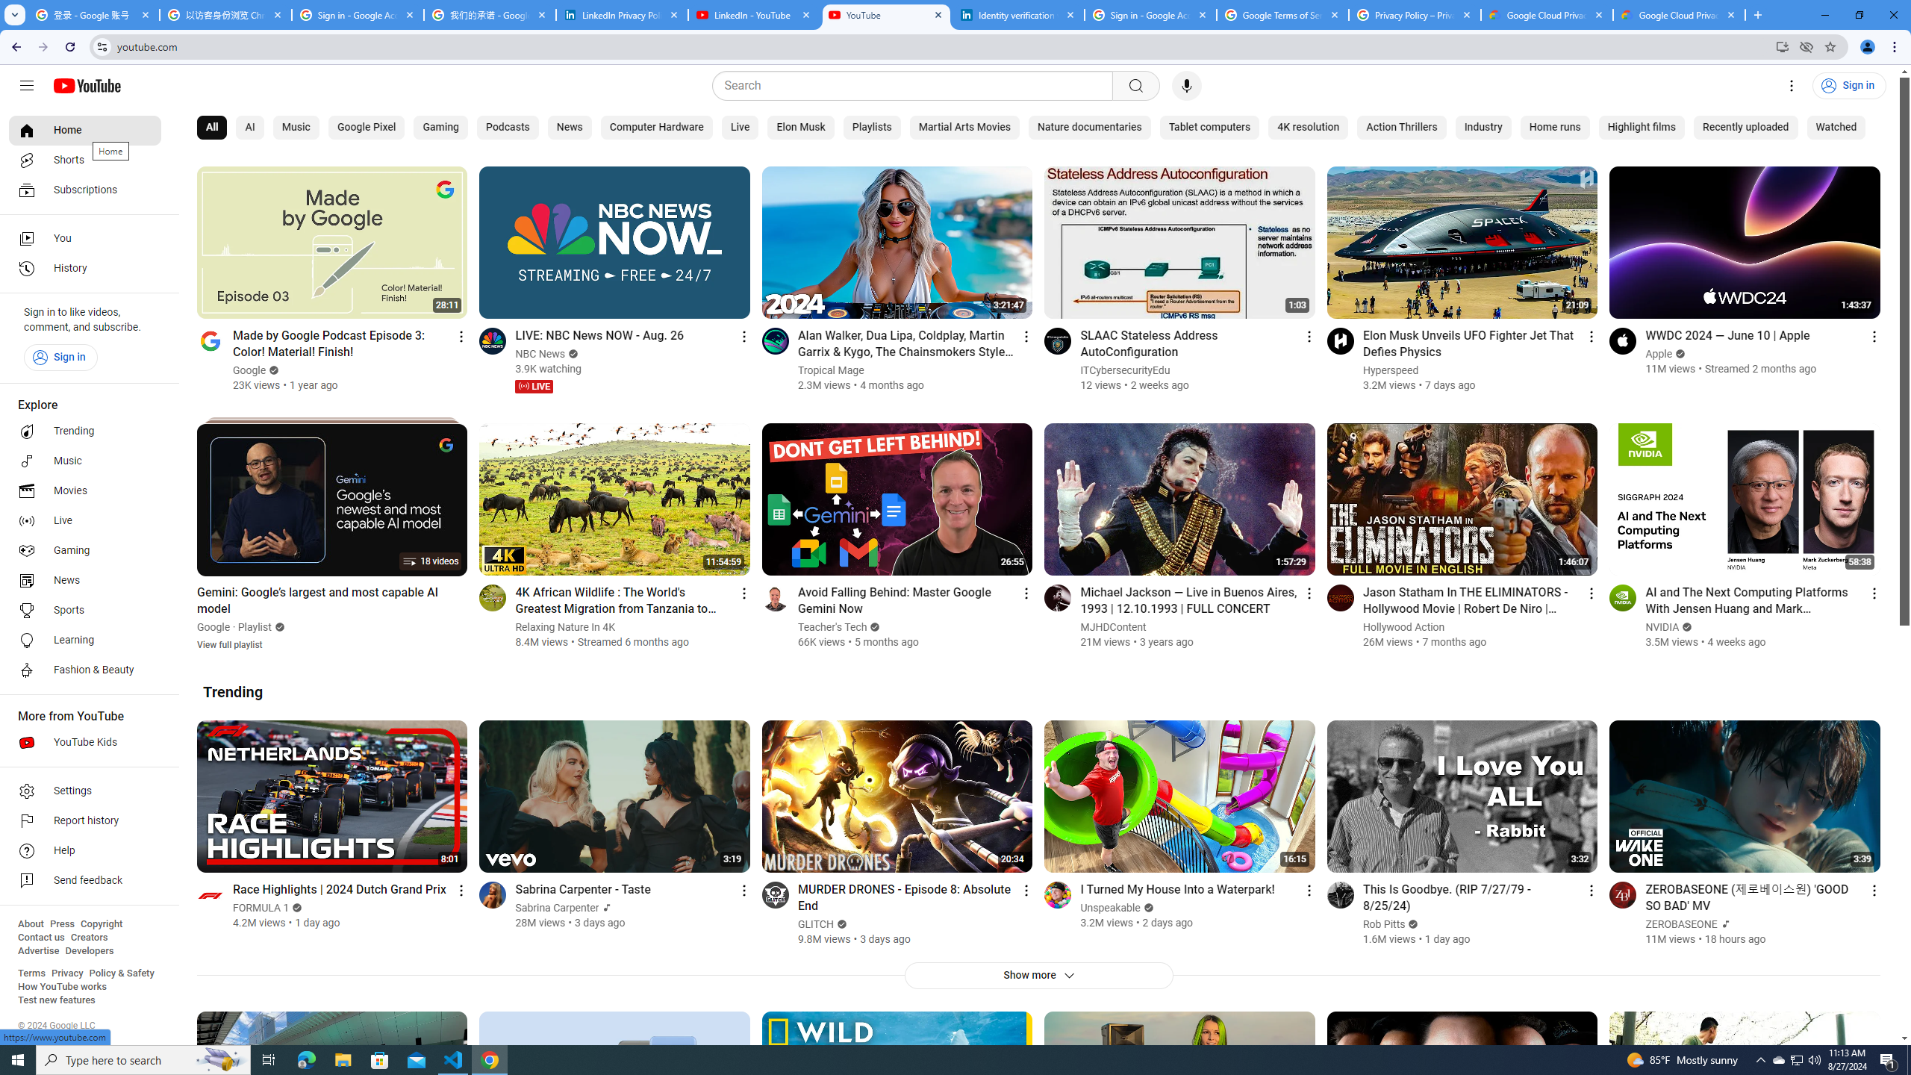 This screenshot has width=1911, height=1075. I want to click on Live, so click(85, 521).